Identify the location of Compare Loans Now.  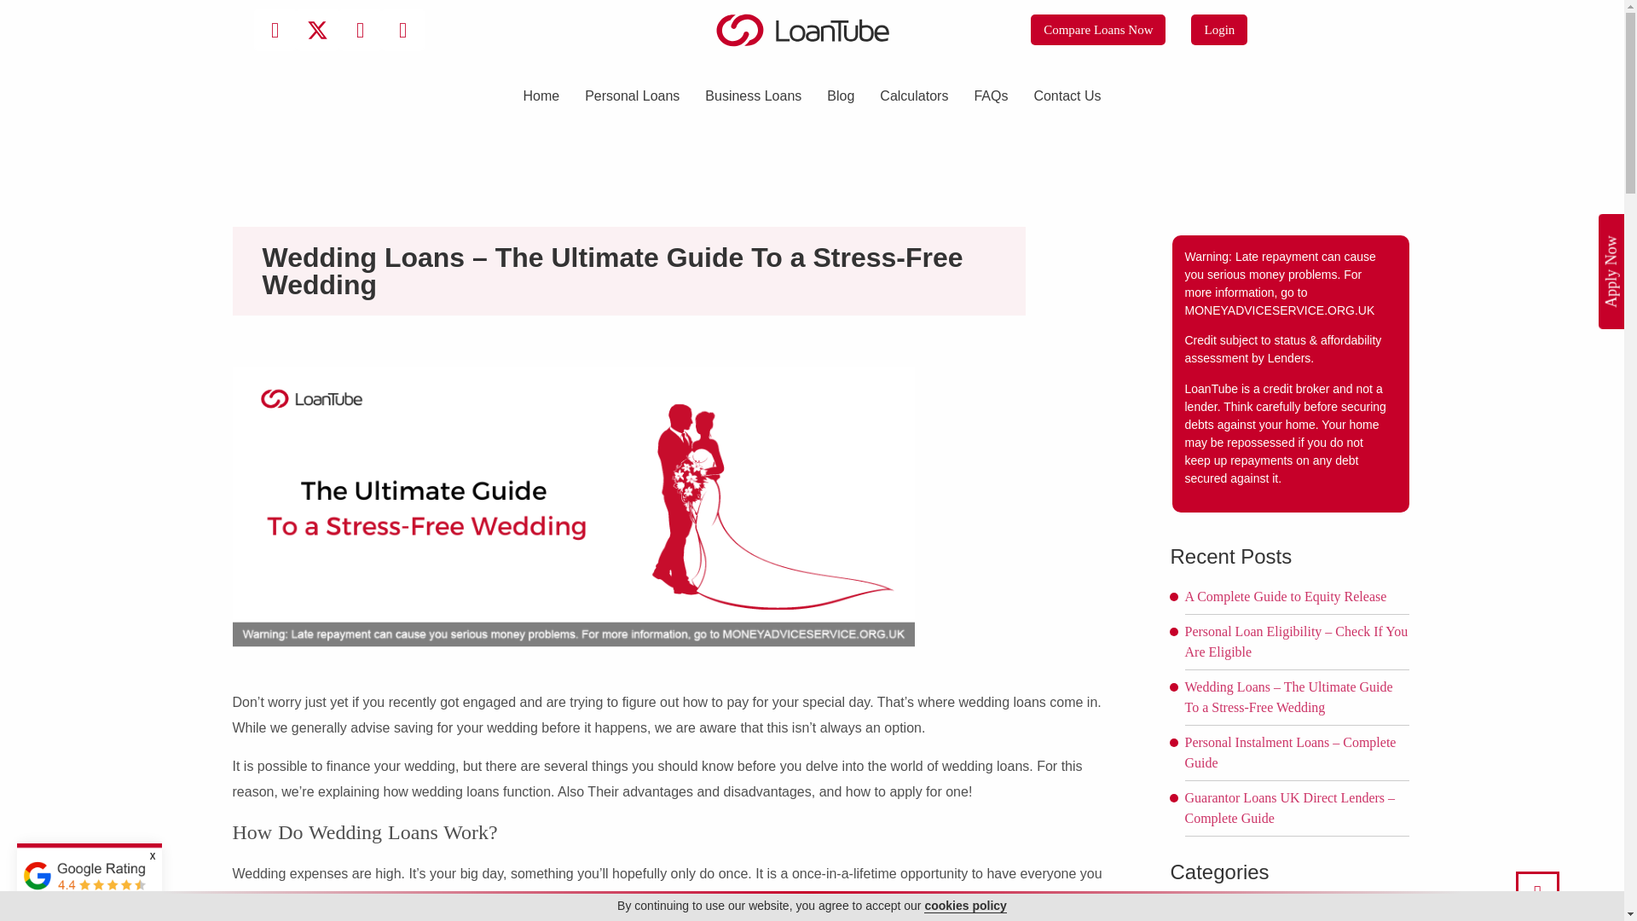
(1098, 31).